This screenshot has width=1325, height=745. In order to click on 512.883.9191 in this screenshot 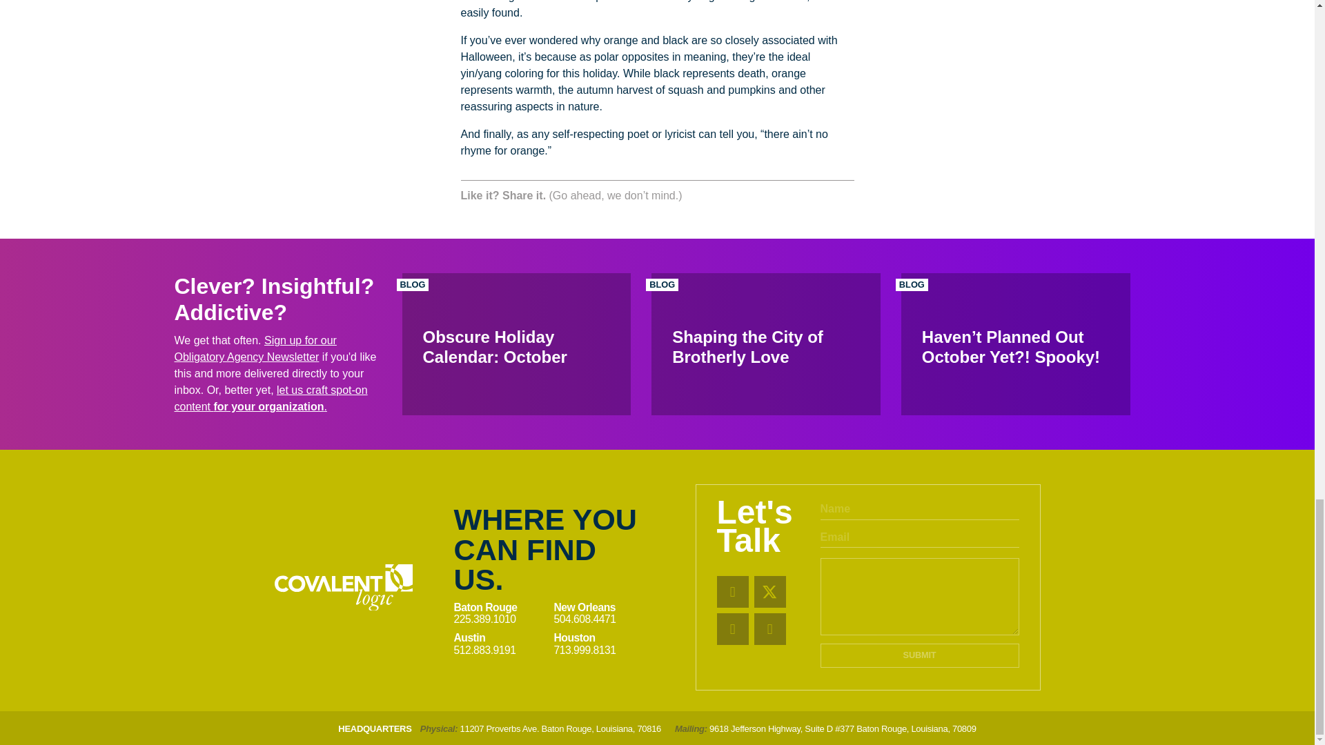, I will do `click(500, 650)`.